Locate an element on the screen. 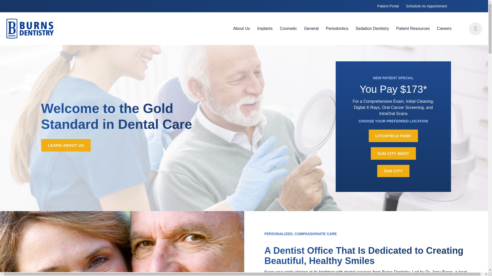 Image resolution: width=492 pixels, height=276 pixels. Burns Dentistry is located at coordinates (46, 29).